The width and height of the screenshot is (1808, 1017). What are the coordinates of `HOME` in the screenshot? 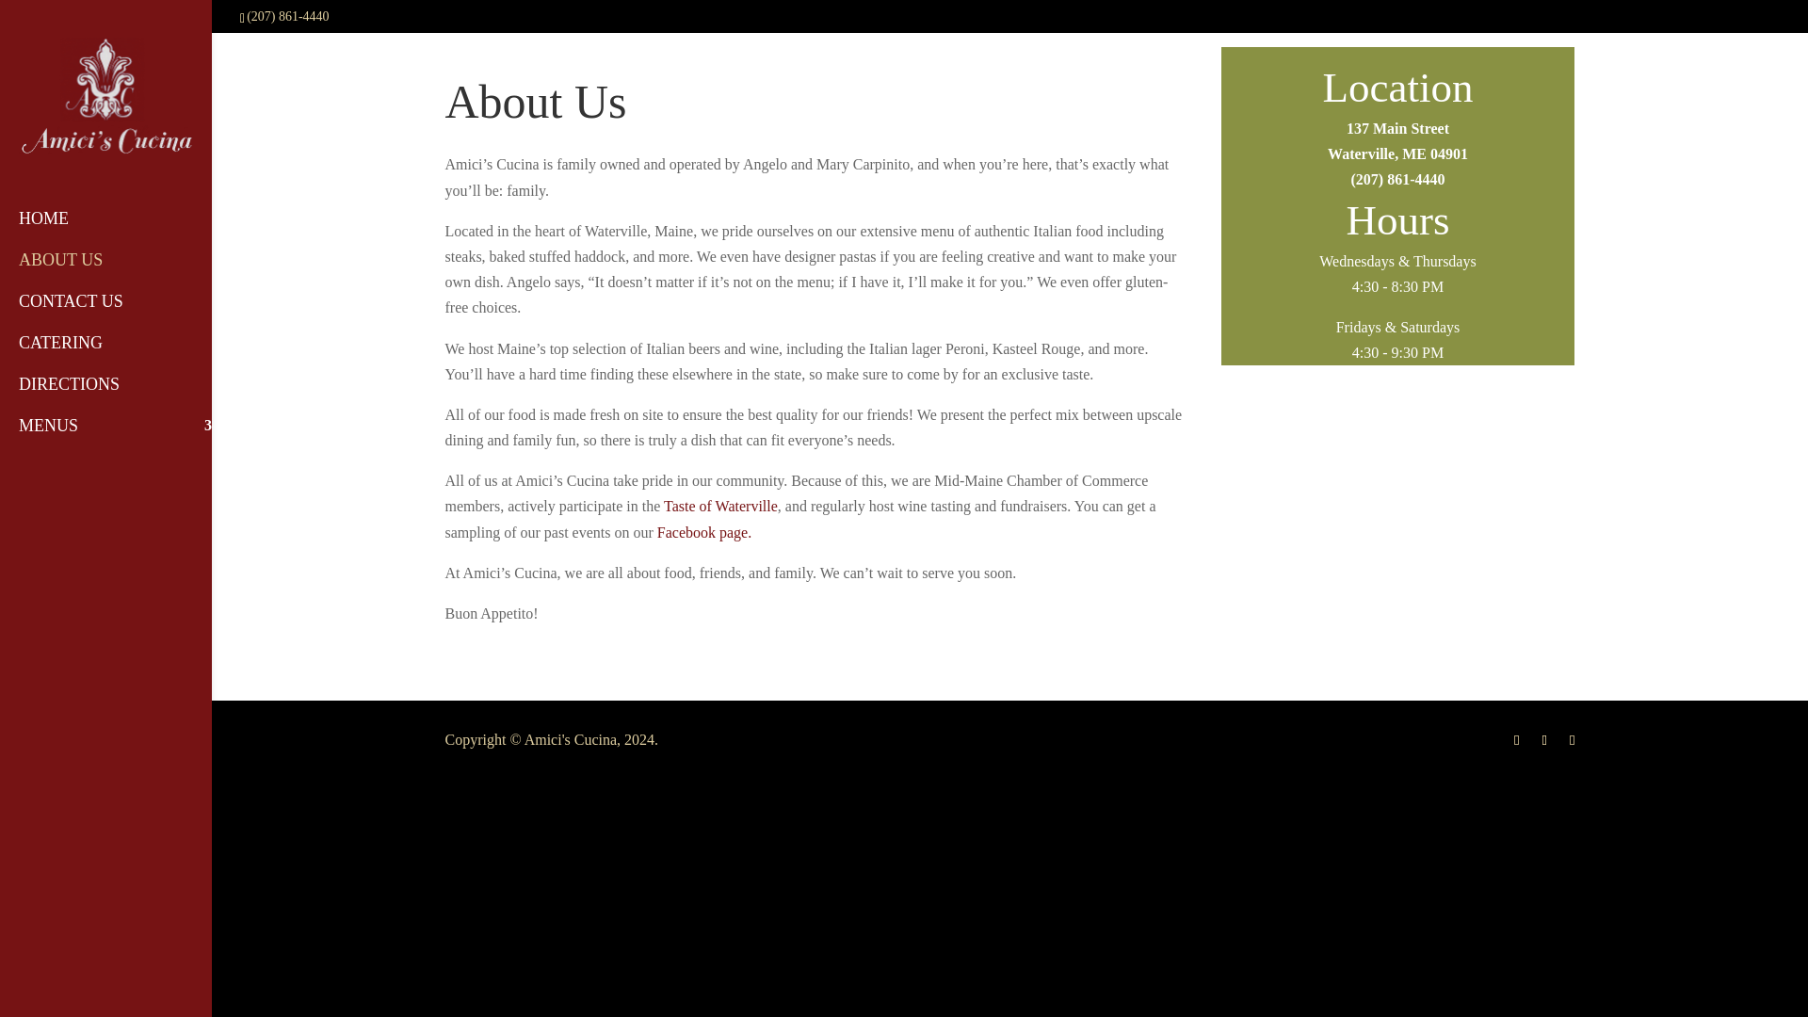 It's located at (124, 315).